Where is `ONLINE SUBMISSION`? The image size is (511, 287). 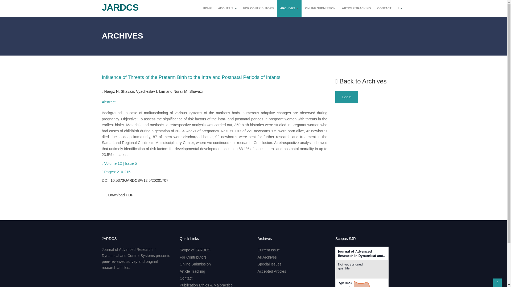 ONLINE SUBMISSION is located at coordinates (320, 8).